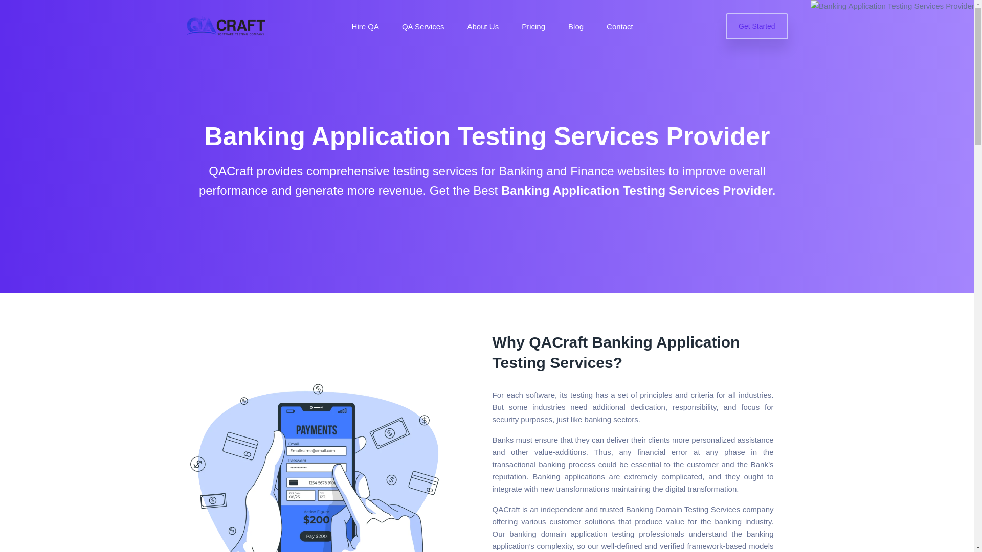  Describe the element at coordinates (423, 27) in the screenshot. I see `QA Services` at that location.